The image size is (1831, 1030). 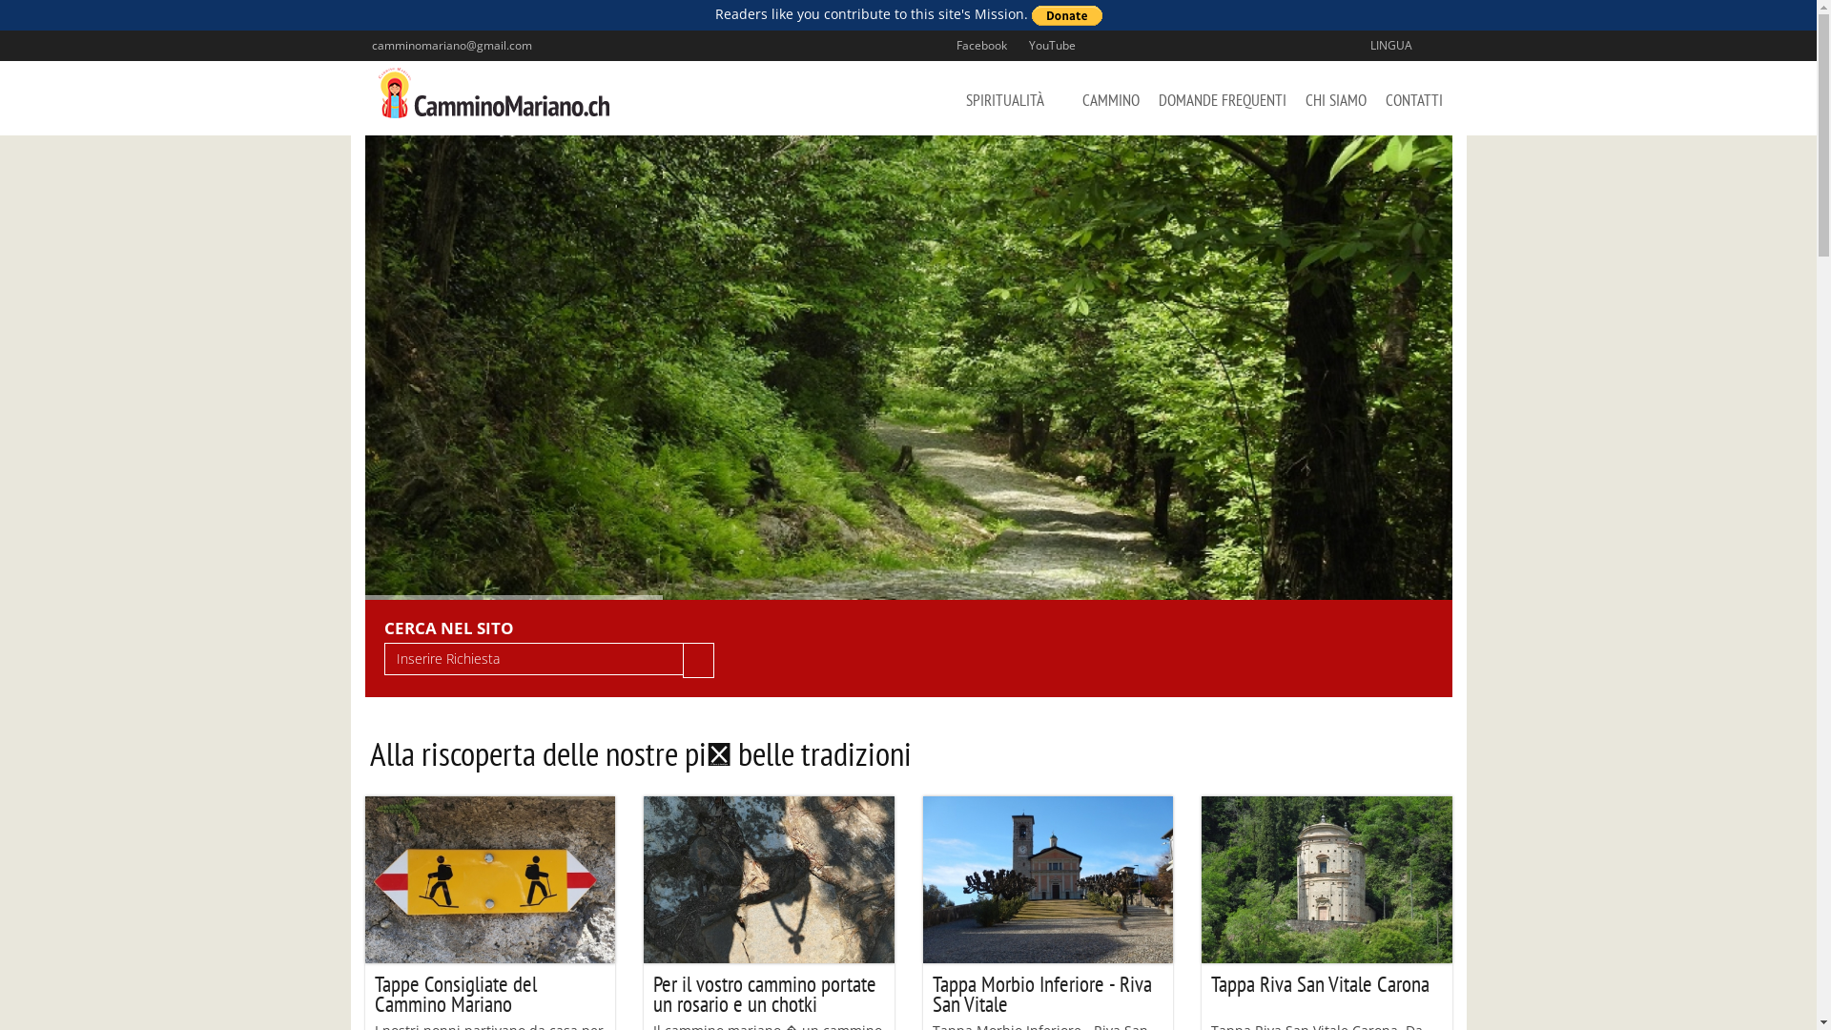 What do you see at coordinates (1327, 996) in the screenshot?
I see `Tappa Riva San Vitale Carona` at bounding box center [1327, 996].